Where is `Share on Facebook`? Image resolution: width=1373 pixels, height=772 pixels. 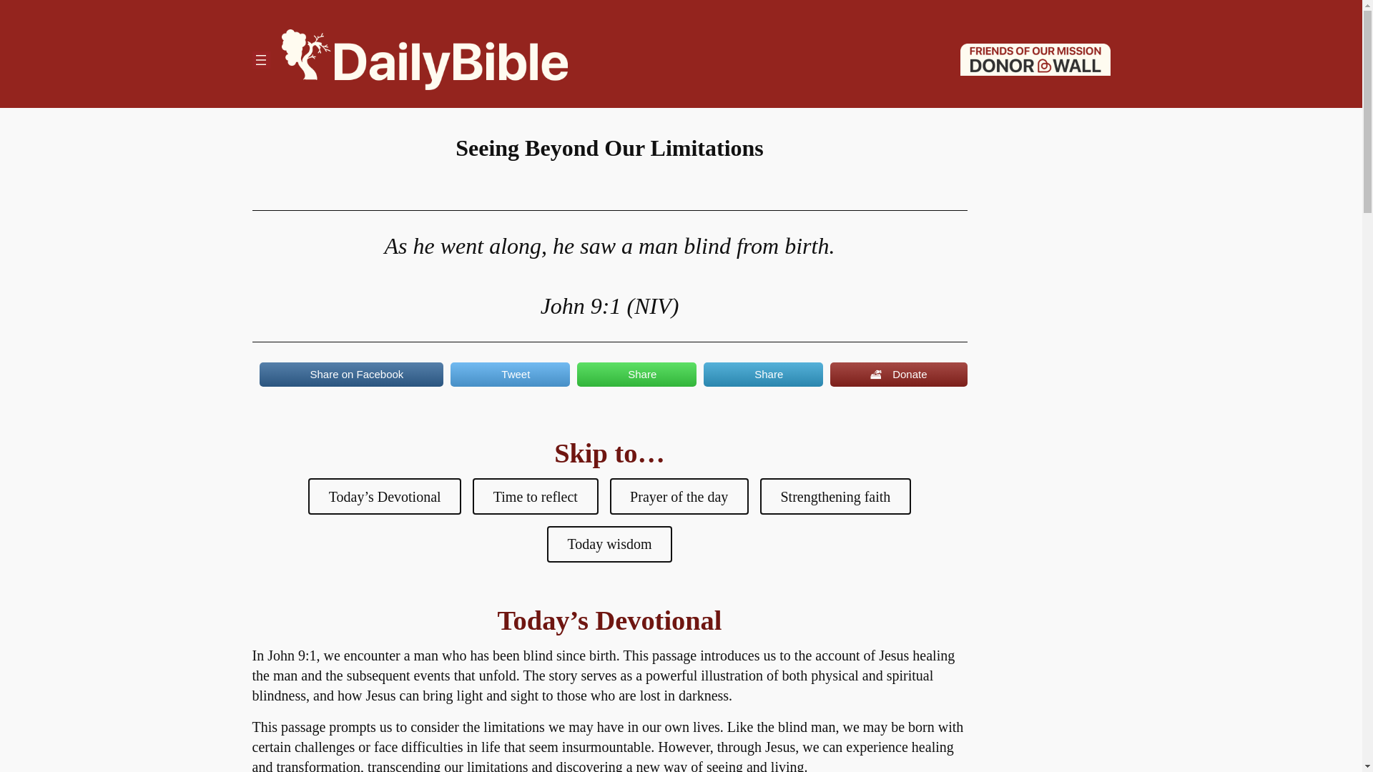 Share on Facebook is located at coordinates (351, 375).